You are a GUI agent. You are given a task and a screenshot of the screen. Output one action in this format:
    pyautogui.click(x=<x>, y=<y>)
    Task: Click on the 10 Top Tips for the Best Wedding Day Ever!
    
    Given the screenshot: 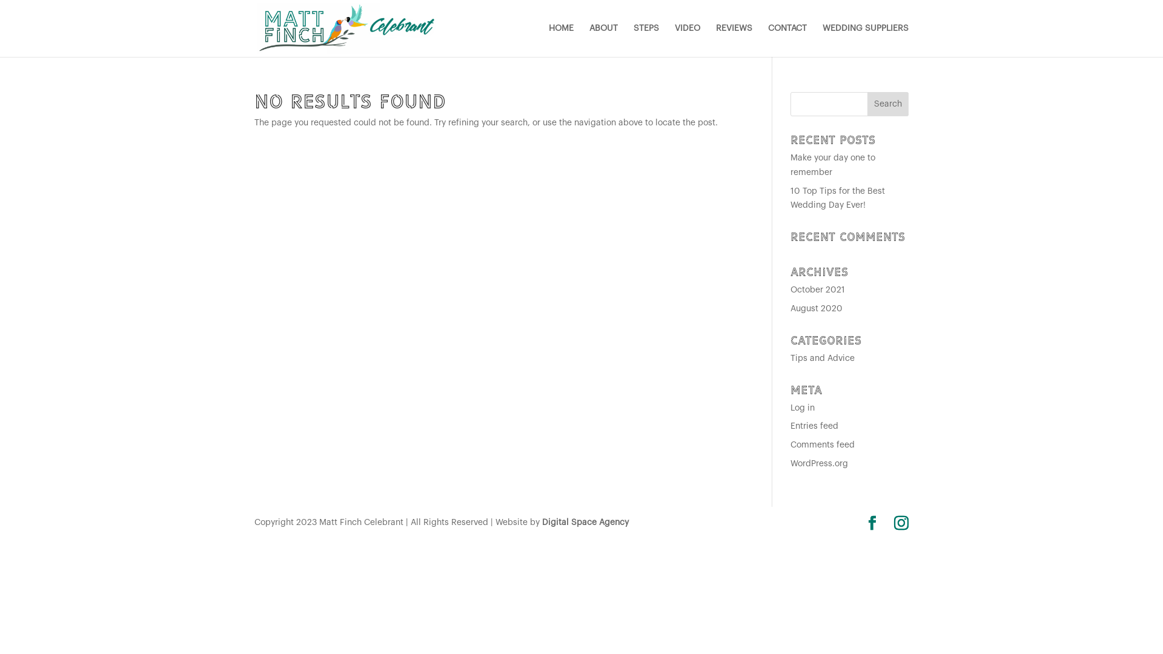 What is the action you would take?
    pyautogui.click(x=838, y=199)
    